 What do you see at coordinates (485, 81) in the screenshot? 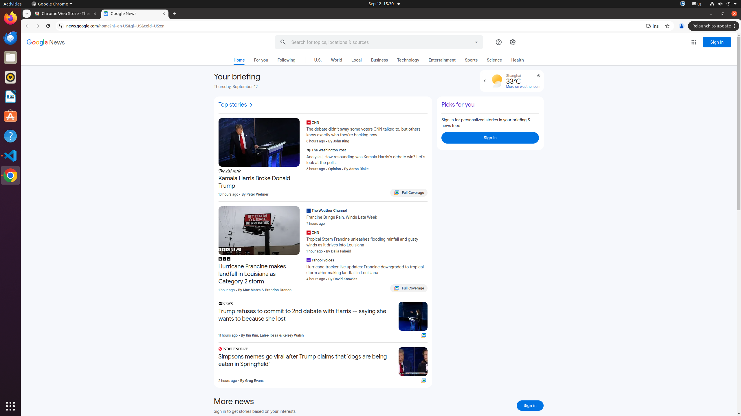
I see `Expand to view forecast` at bounding box center [485, 81].